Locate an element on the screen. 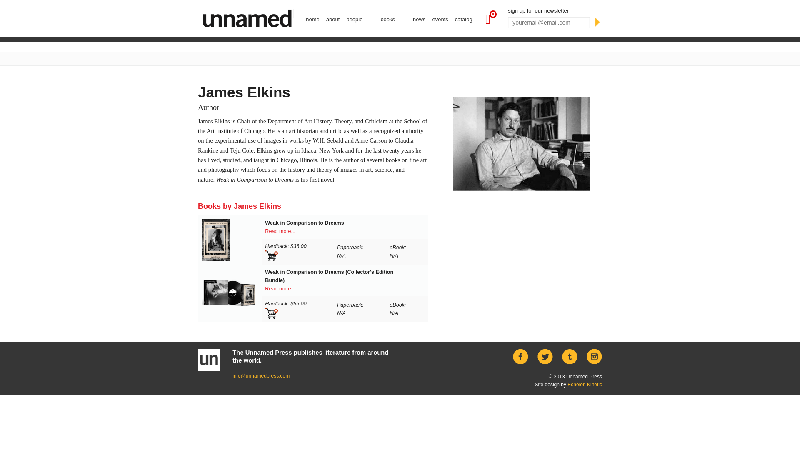  home is located at coordinates (312, 19).